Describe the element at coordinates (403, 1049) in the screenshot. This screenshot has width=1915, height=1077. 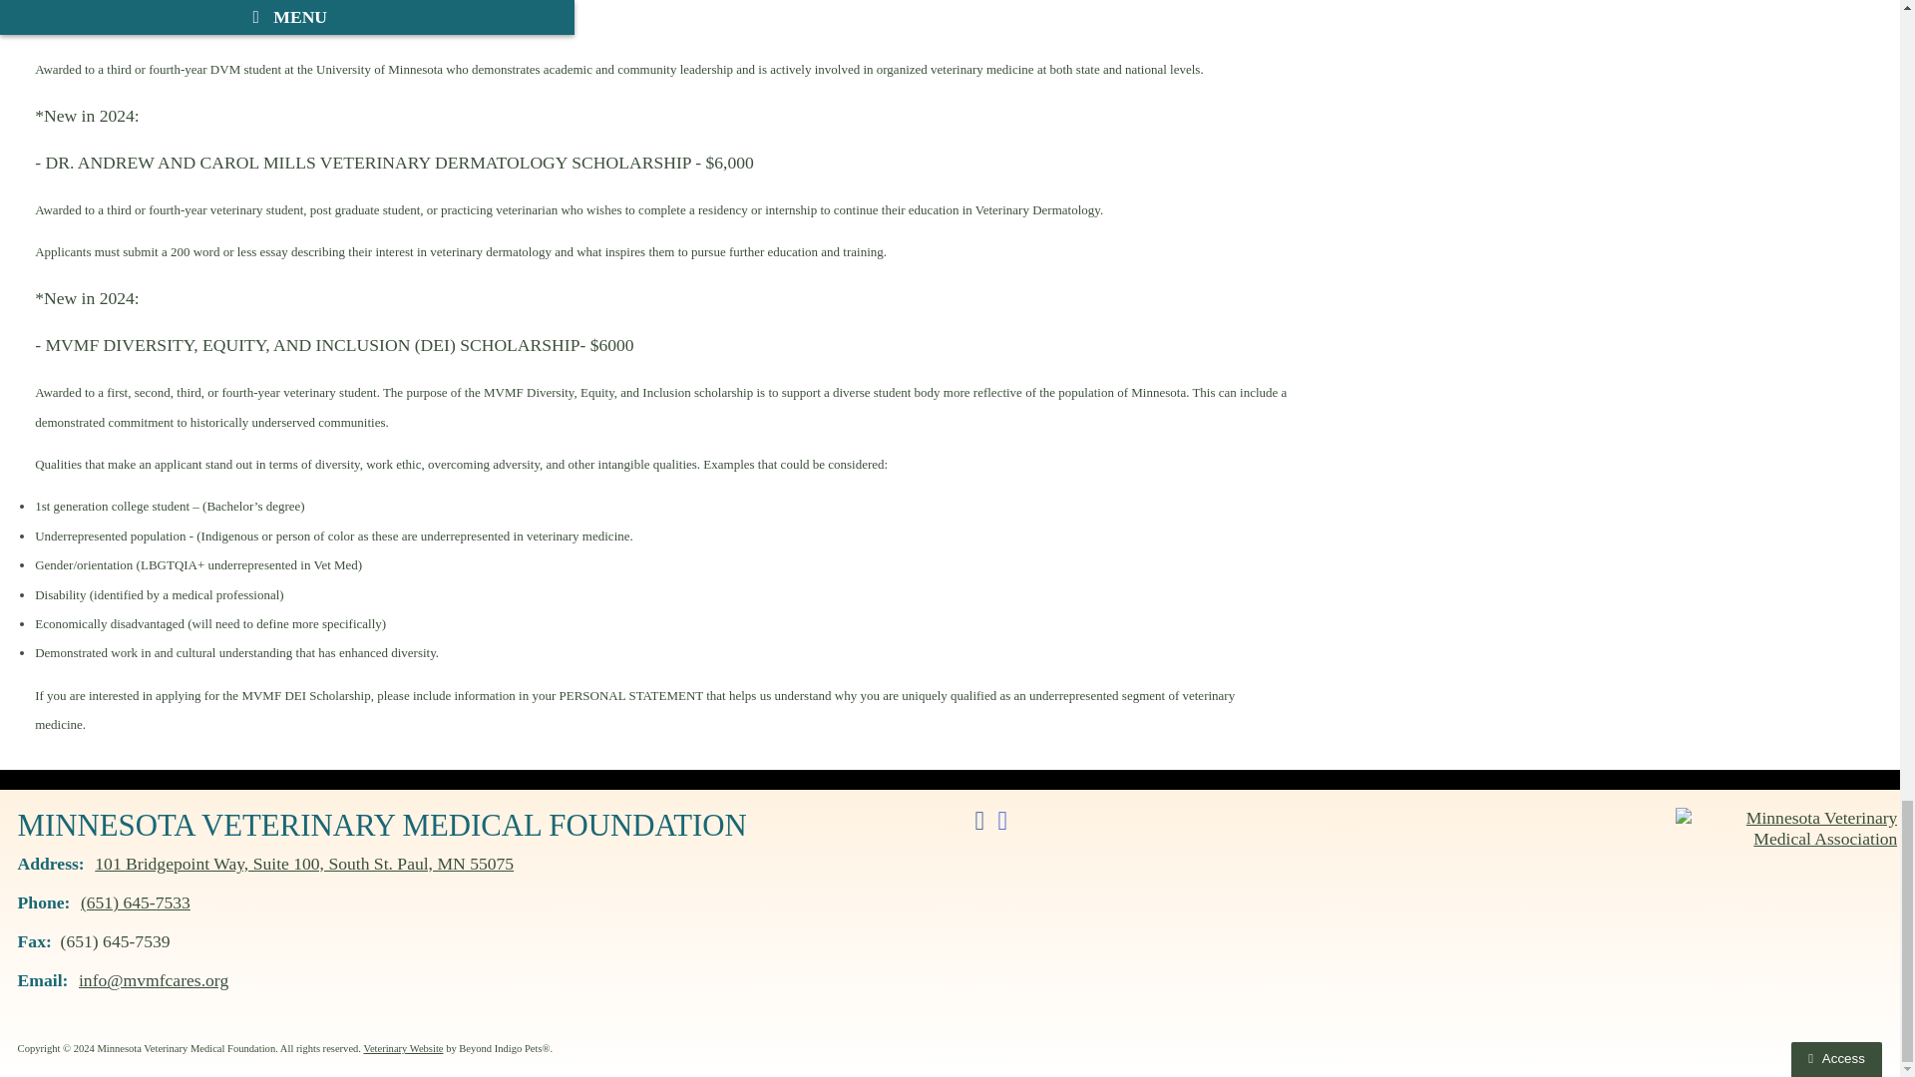
I see `Veterinary Website` at that location.